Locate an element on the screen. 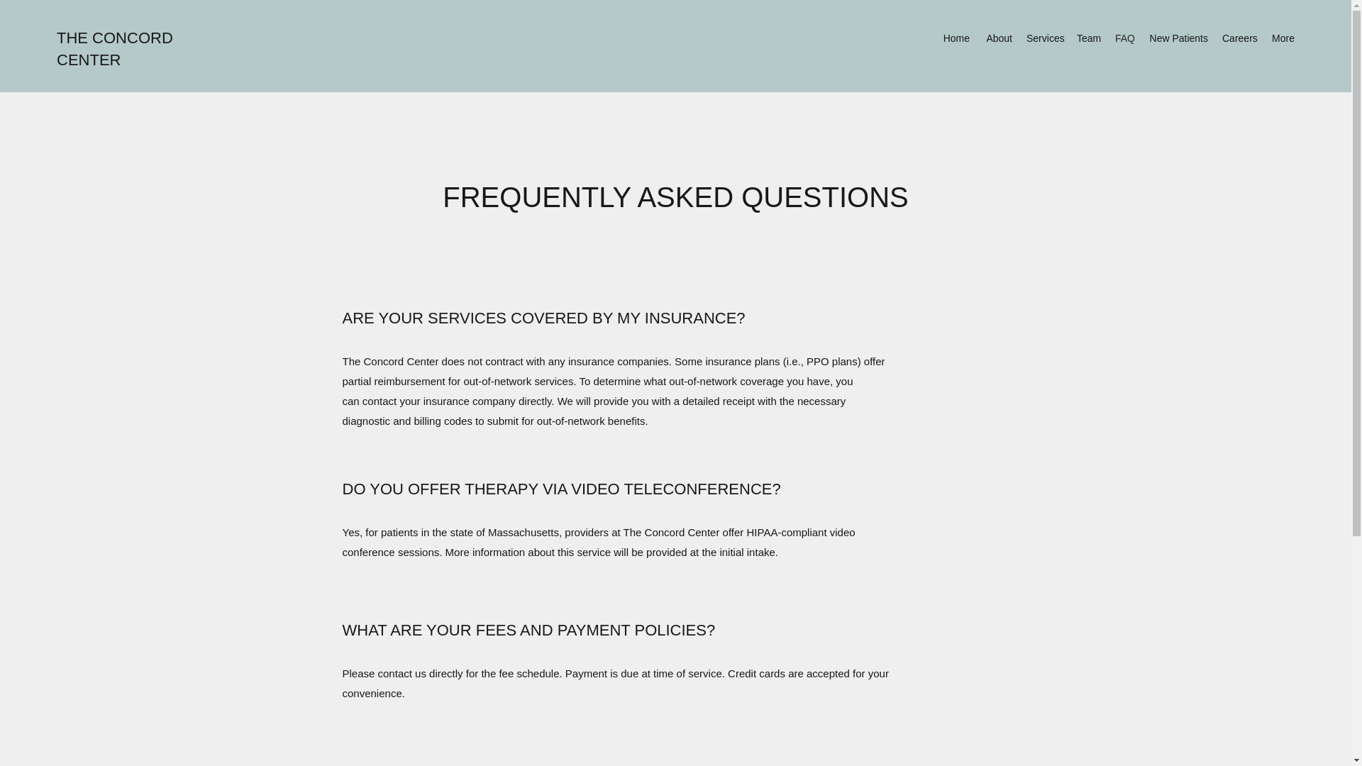  FAQ is located at coordinates (1124, 38).